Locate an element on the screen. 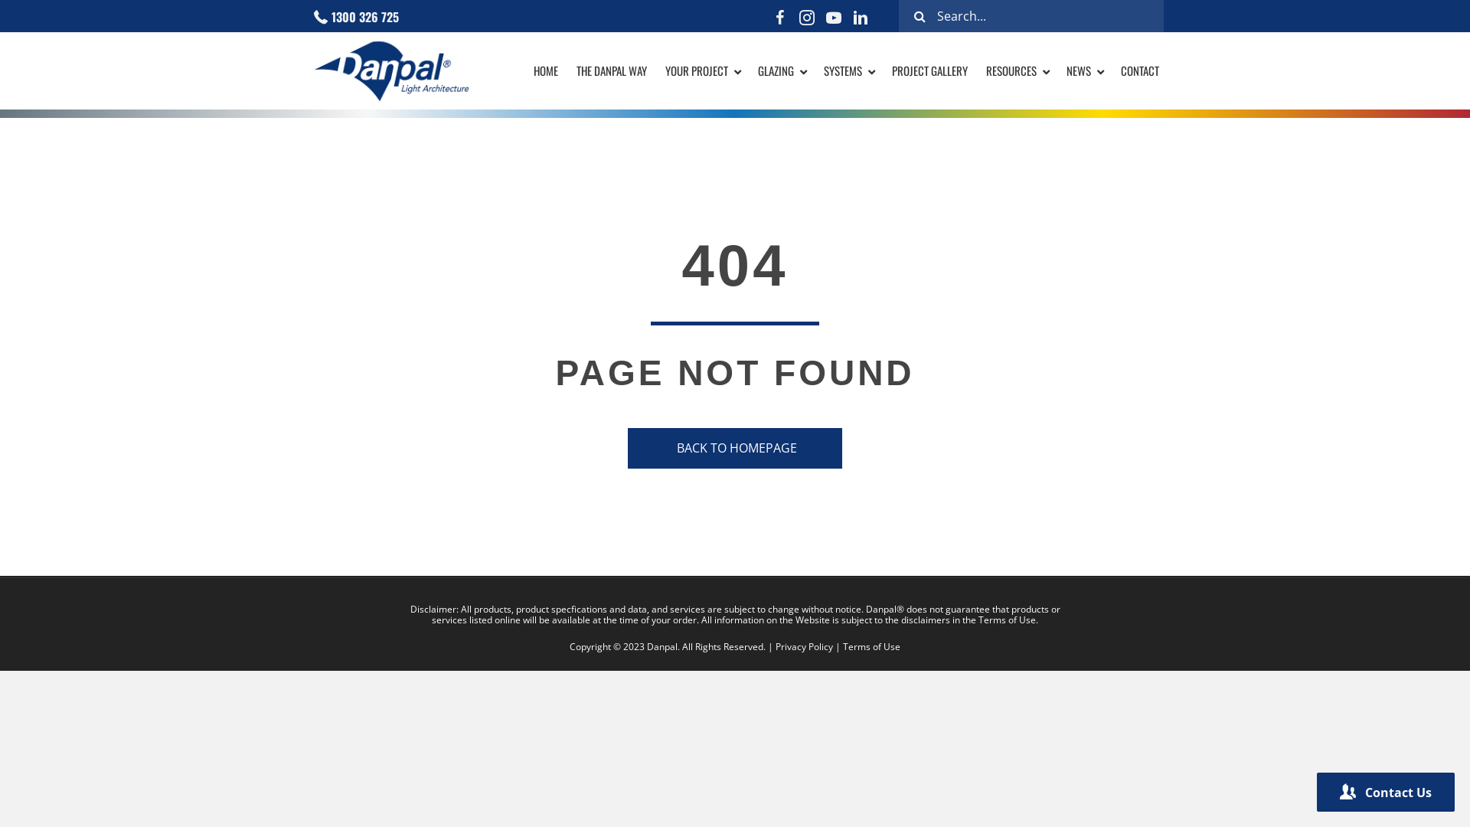 This screenshot has height=827, width=1470. 1300 326 725 is located at coordinates (365, 17).